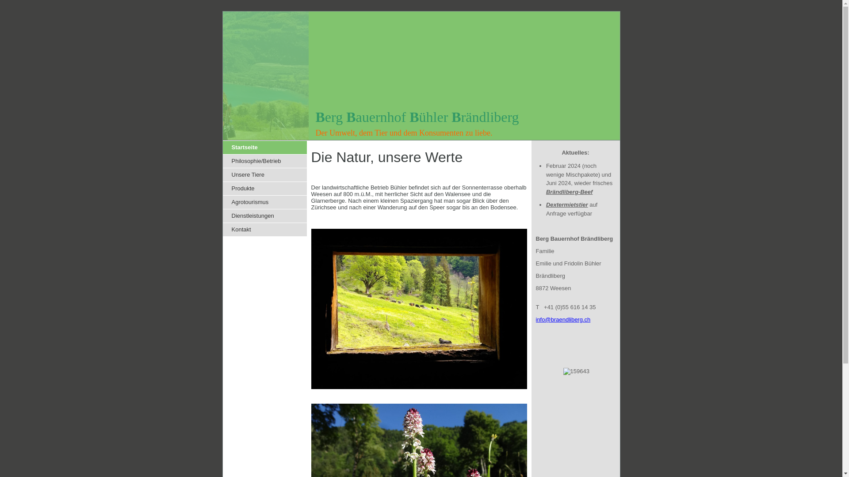  What do you see at coordinates (265, 175) in the screenshot?
I see `Unsere Tiere` at bounding box center [265, 175].